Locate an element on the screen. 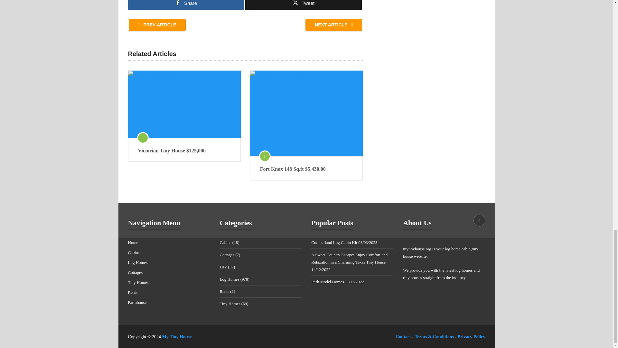  Cottages is located at coordinates (135, 273).